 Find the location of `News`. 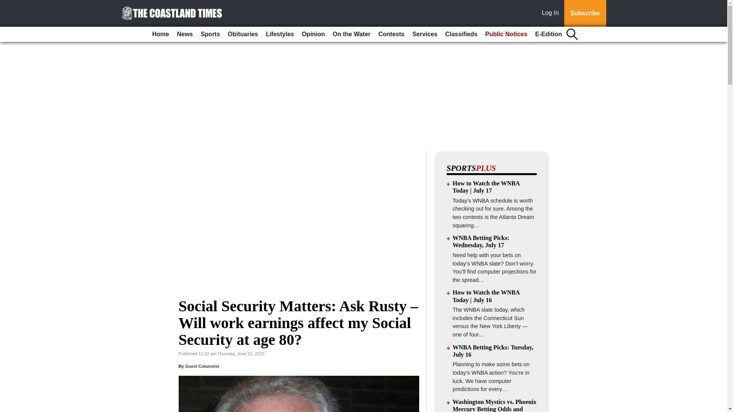

News is located at coordinates (185, 34).